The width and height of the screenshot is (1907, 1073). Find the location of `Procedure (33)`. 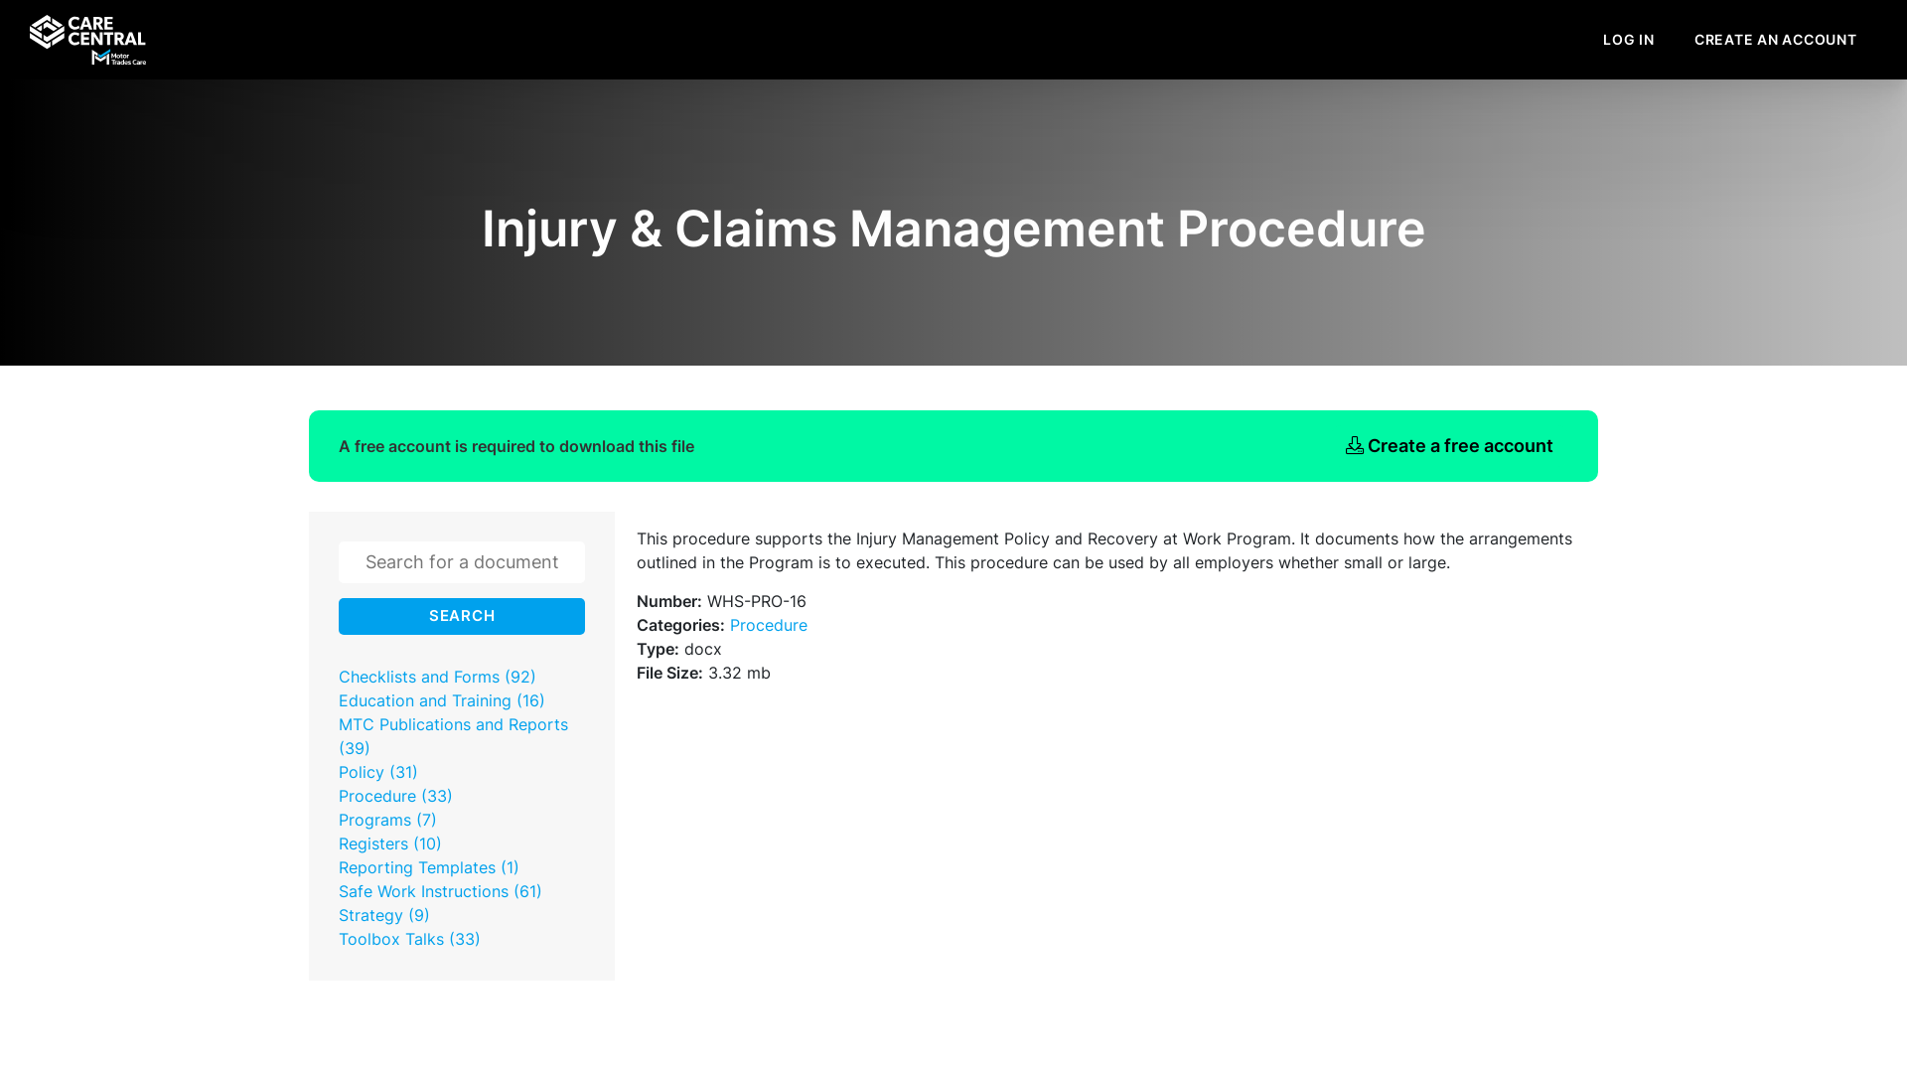

Procedure (33) is located at coordinates (395, 796).